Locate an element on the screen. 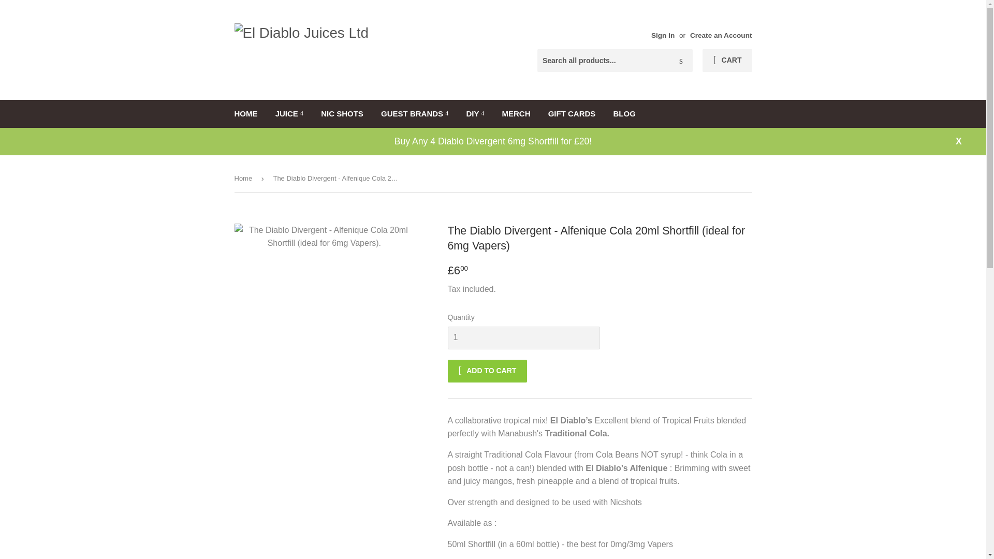 The image size is (994, 559). CART is located at coordinates (727, 61).